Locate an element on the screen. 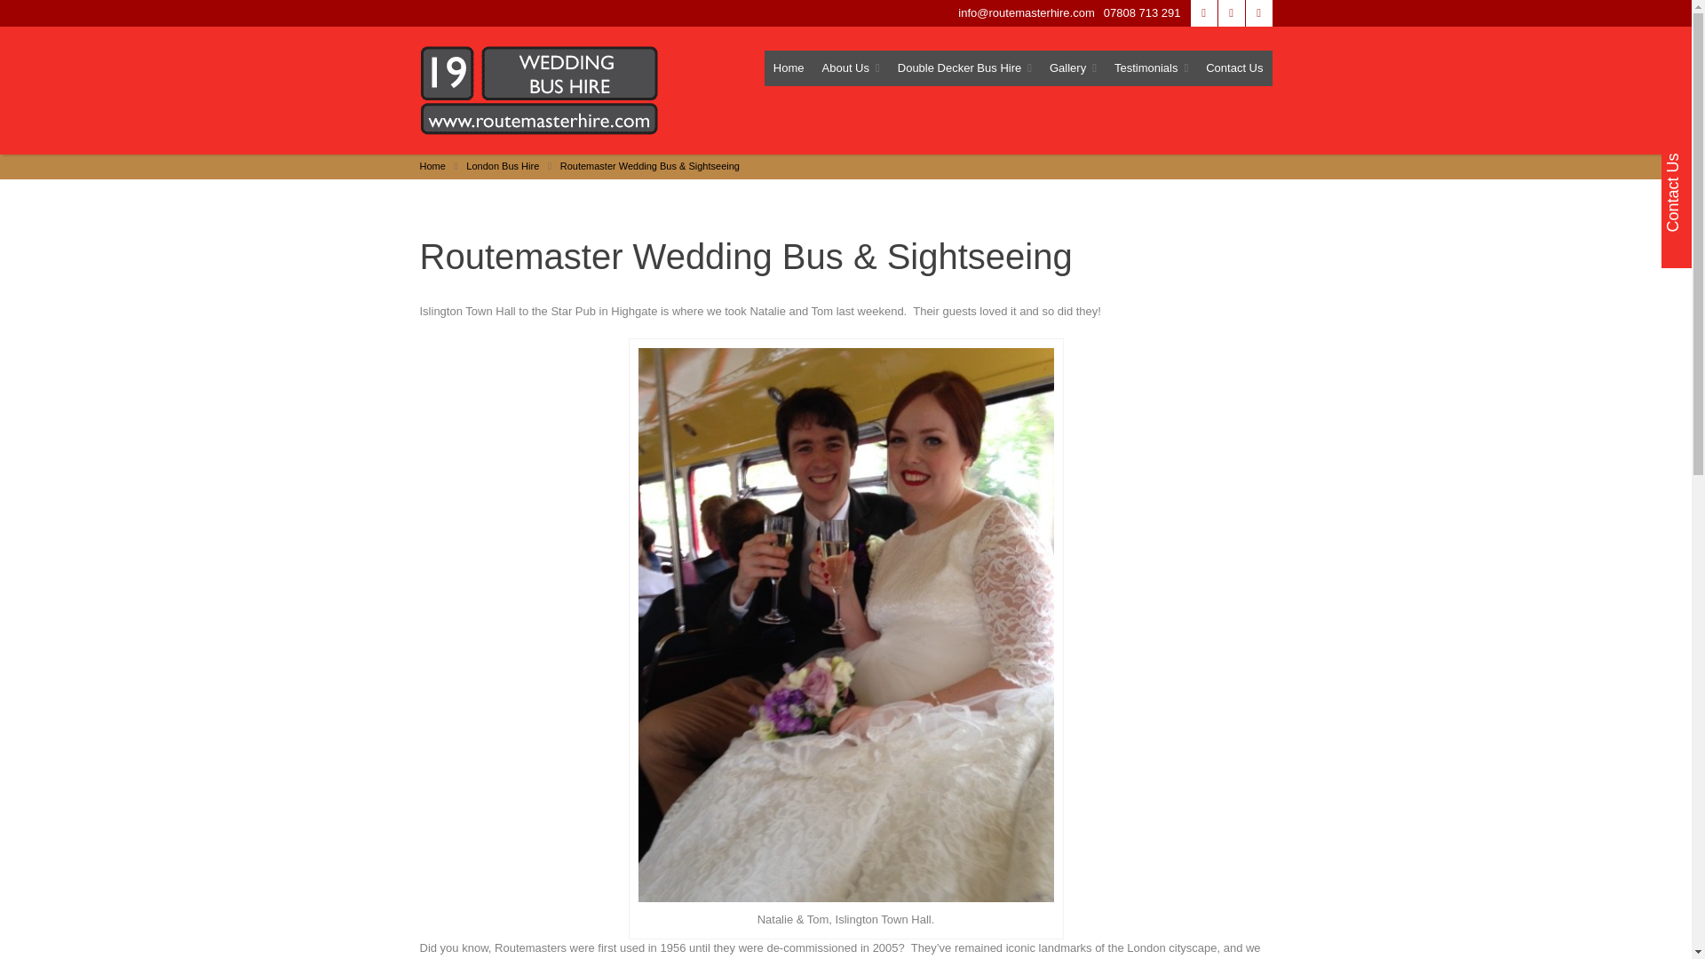 This screenshot has width=1705, height=959. Home is located at coordinates (789, 68).